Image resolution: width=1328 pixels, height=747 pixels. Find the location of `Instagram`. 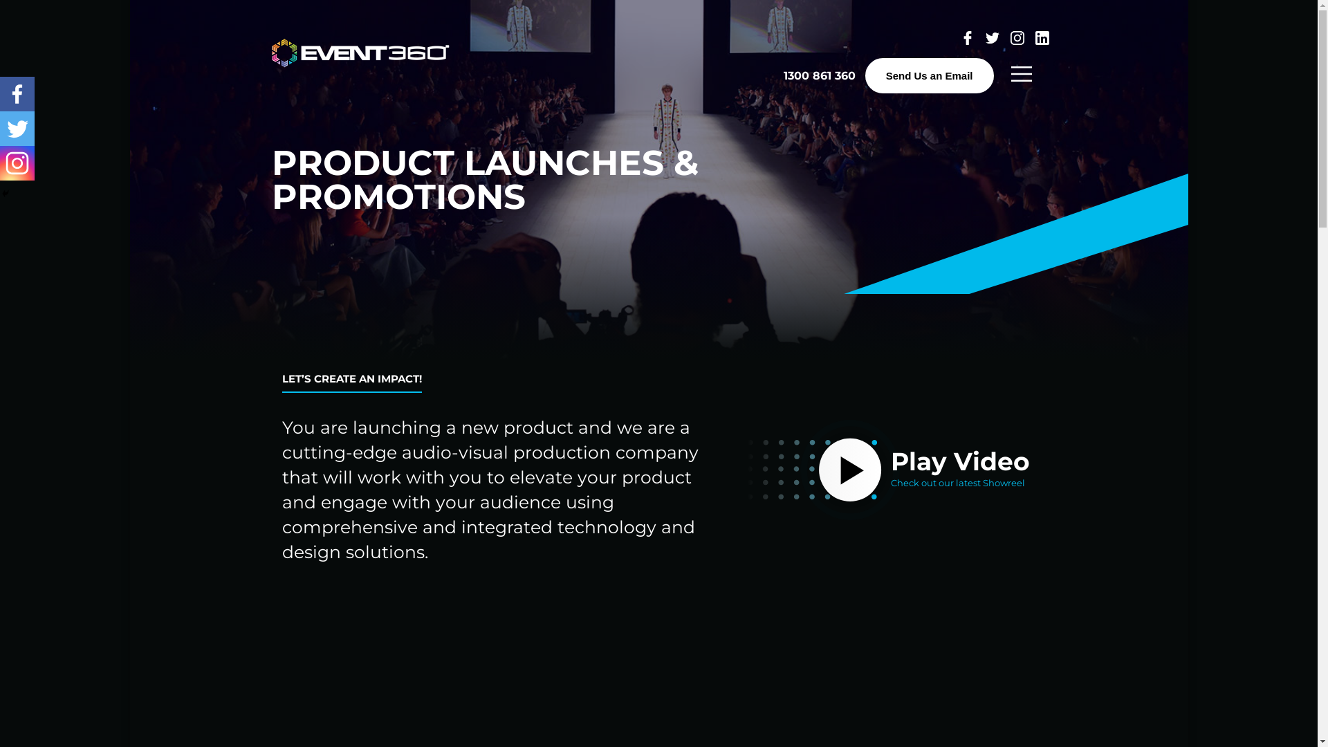

Instagram is located at coordinates (17, 163).